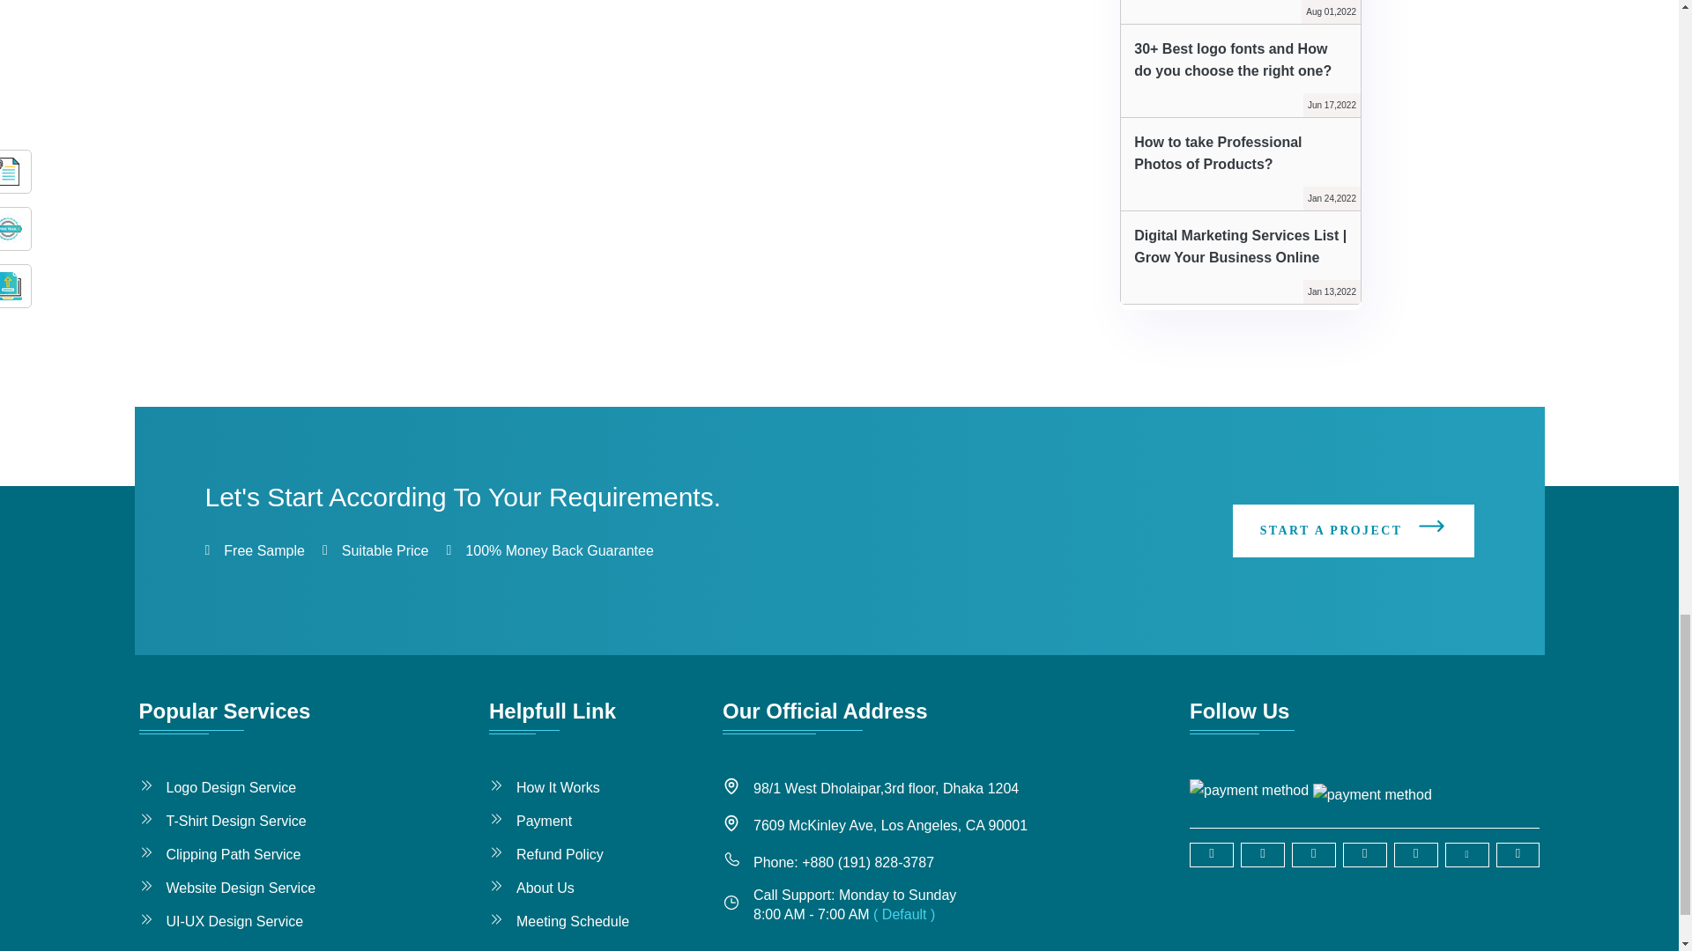  I want to click on Payment method, so click(1248, 790).